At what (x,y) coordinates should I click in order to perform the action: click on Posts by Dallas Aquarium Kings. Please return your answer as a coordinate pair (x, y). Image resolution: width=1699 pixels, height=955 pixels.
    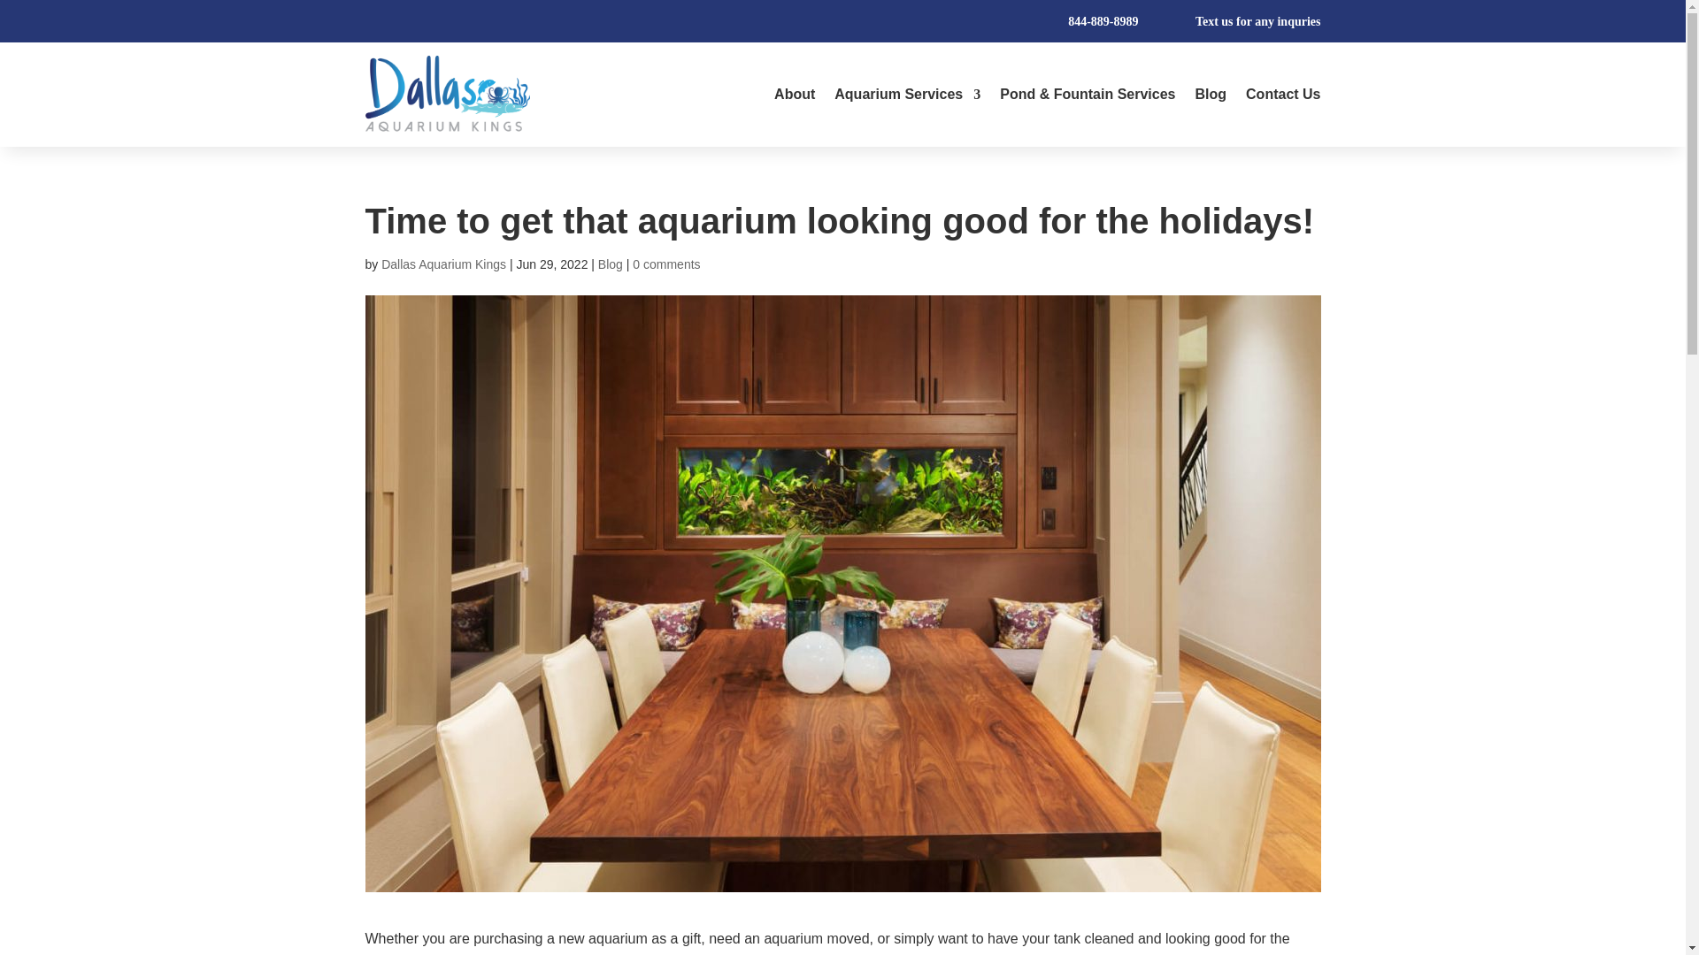
    Looking at the image, I should click on (443, 264).